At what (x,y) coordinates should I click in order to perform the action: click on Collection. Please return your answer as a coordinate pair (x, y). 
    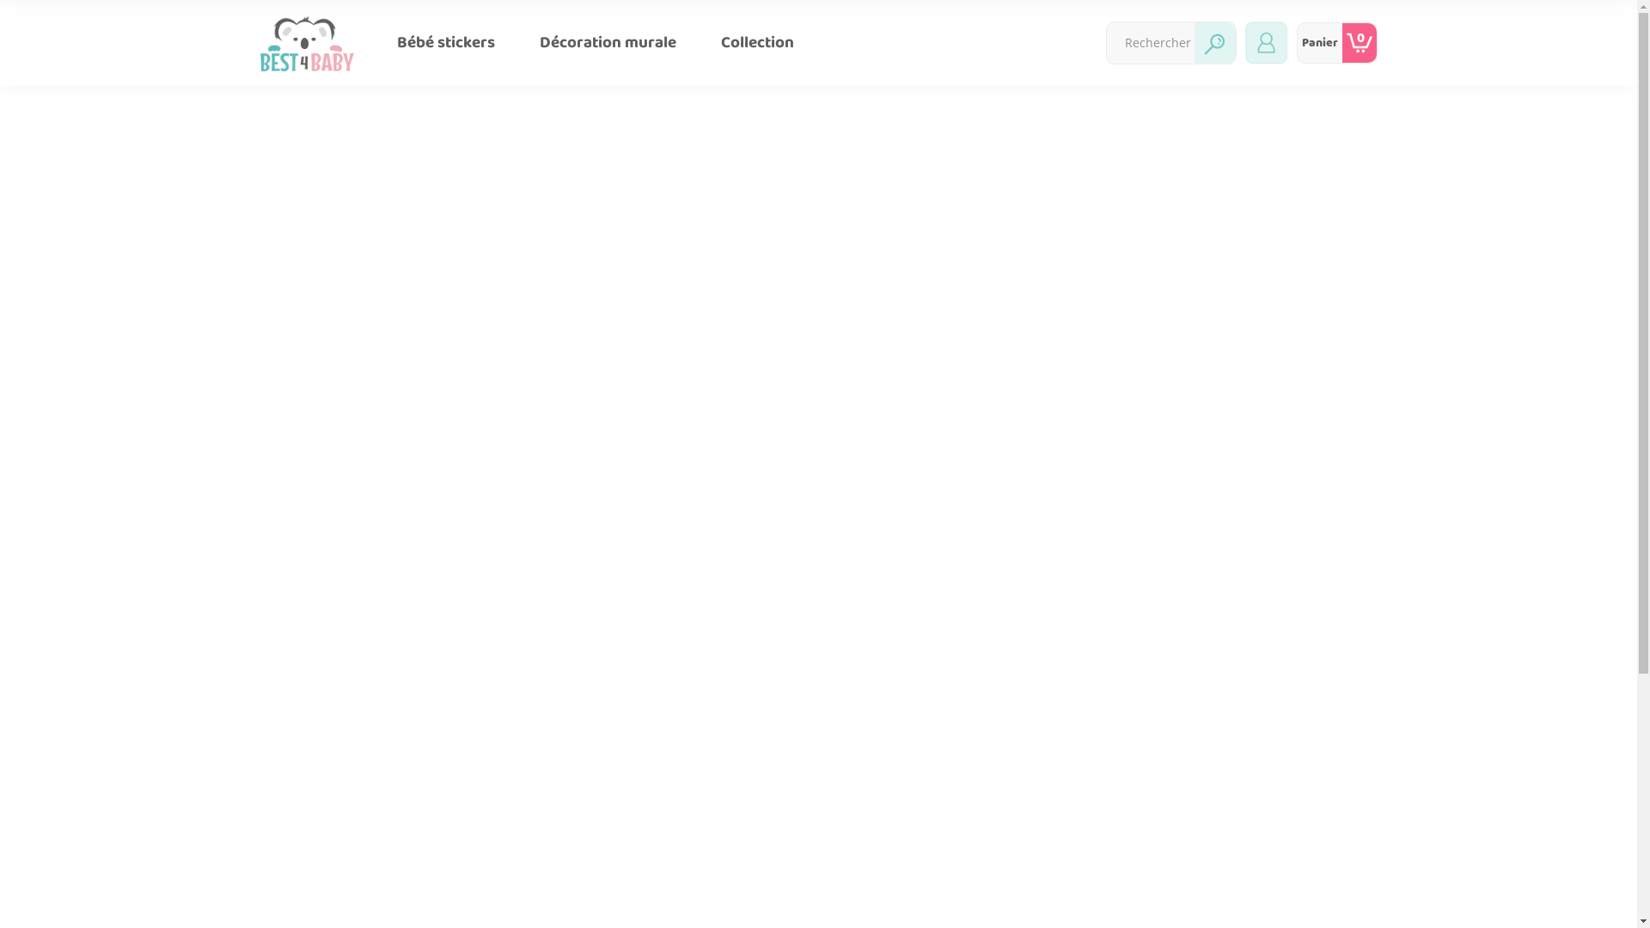
    Looking at the image, I should click on (758, 43).